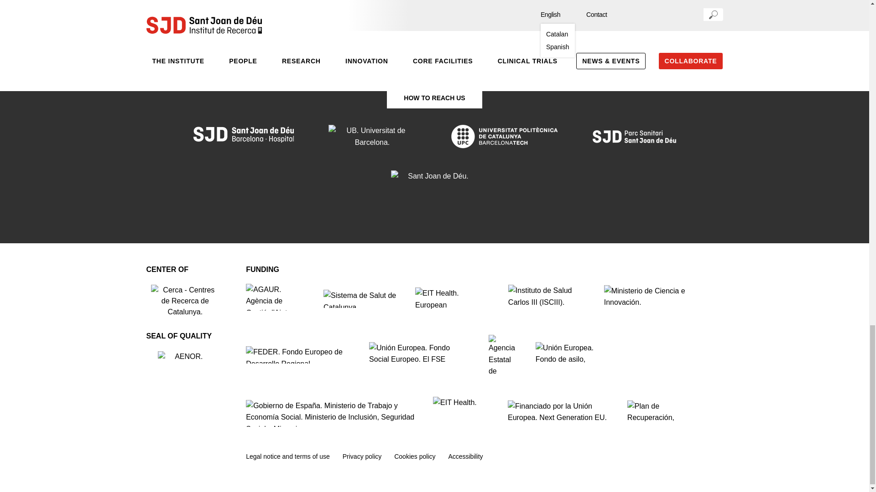 The width and height of the screenshot is (876, 492). Describe the element at coordinates (434, 26) in the screenshot. I see `Contact` at that location.